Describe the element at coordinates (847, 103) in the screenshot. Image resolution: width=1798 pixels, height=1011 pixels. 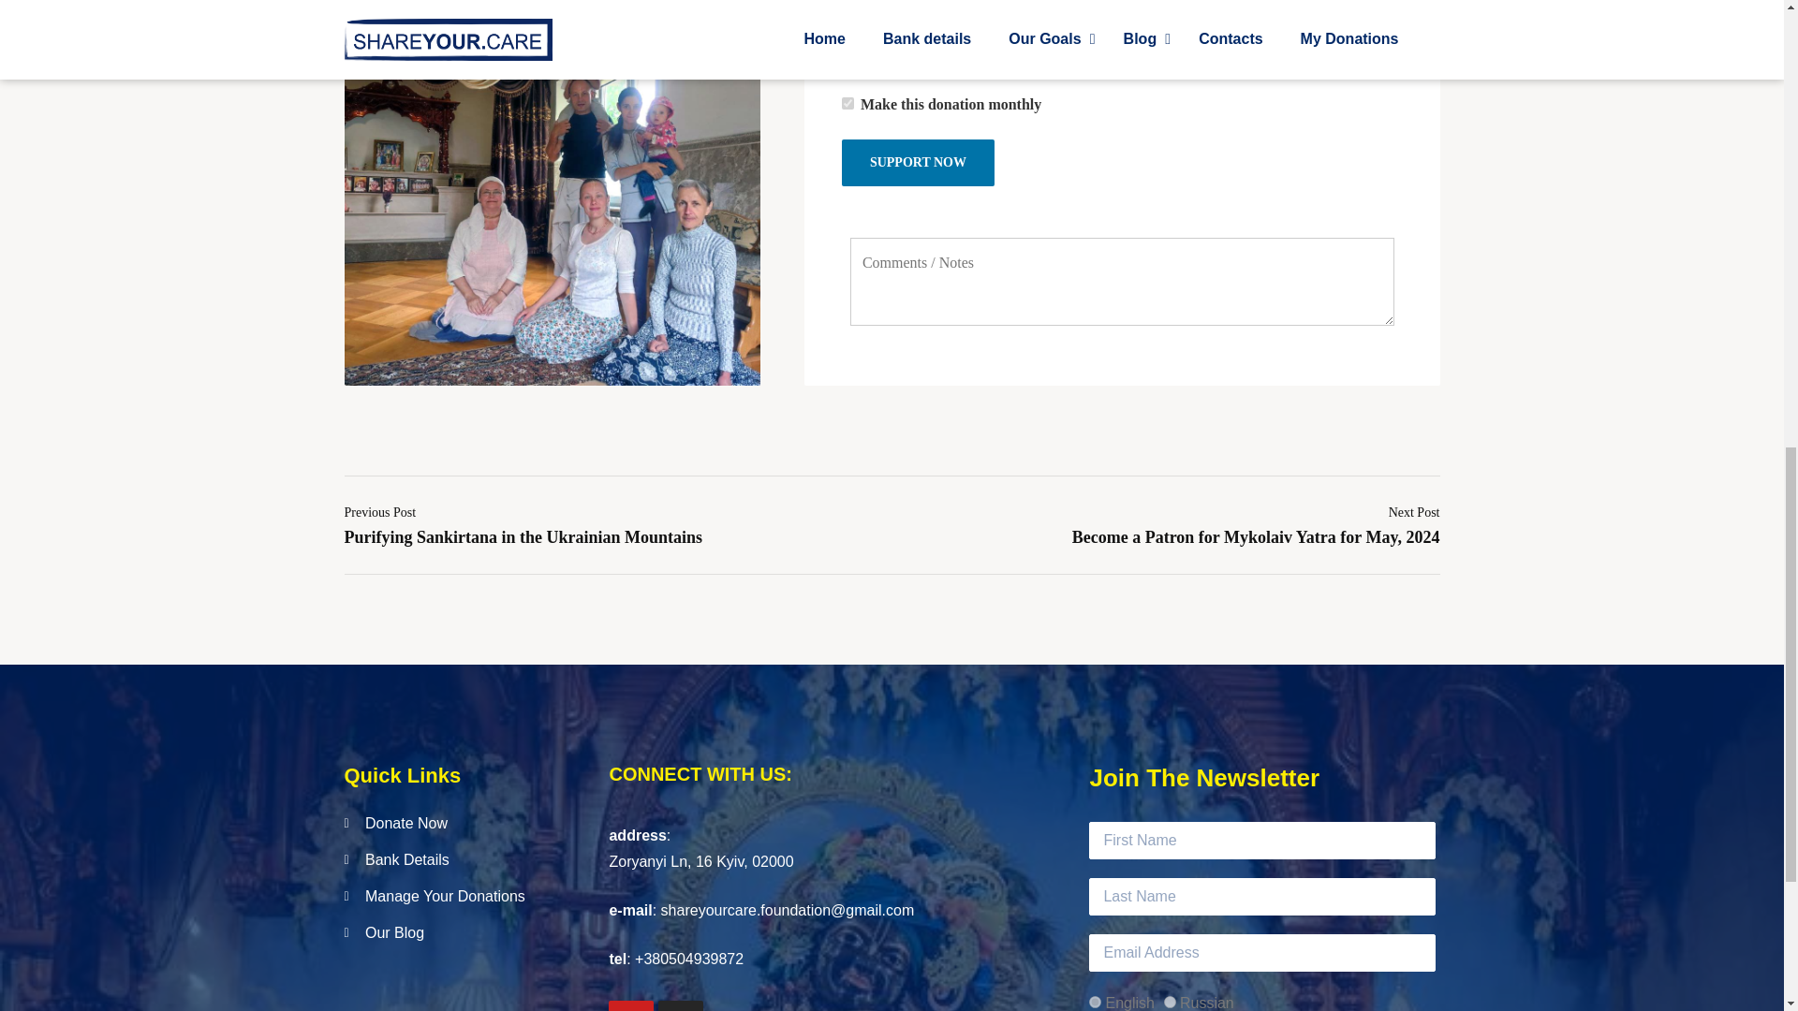
I see `on` at that location.